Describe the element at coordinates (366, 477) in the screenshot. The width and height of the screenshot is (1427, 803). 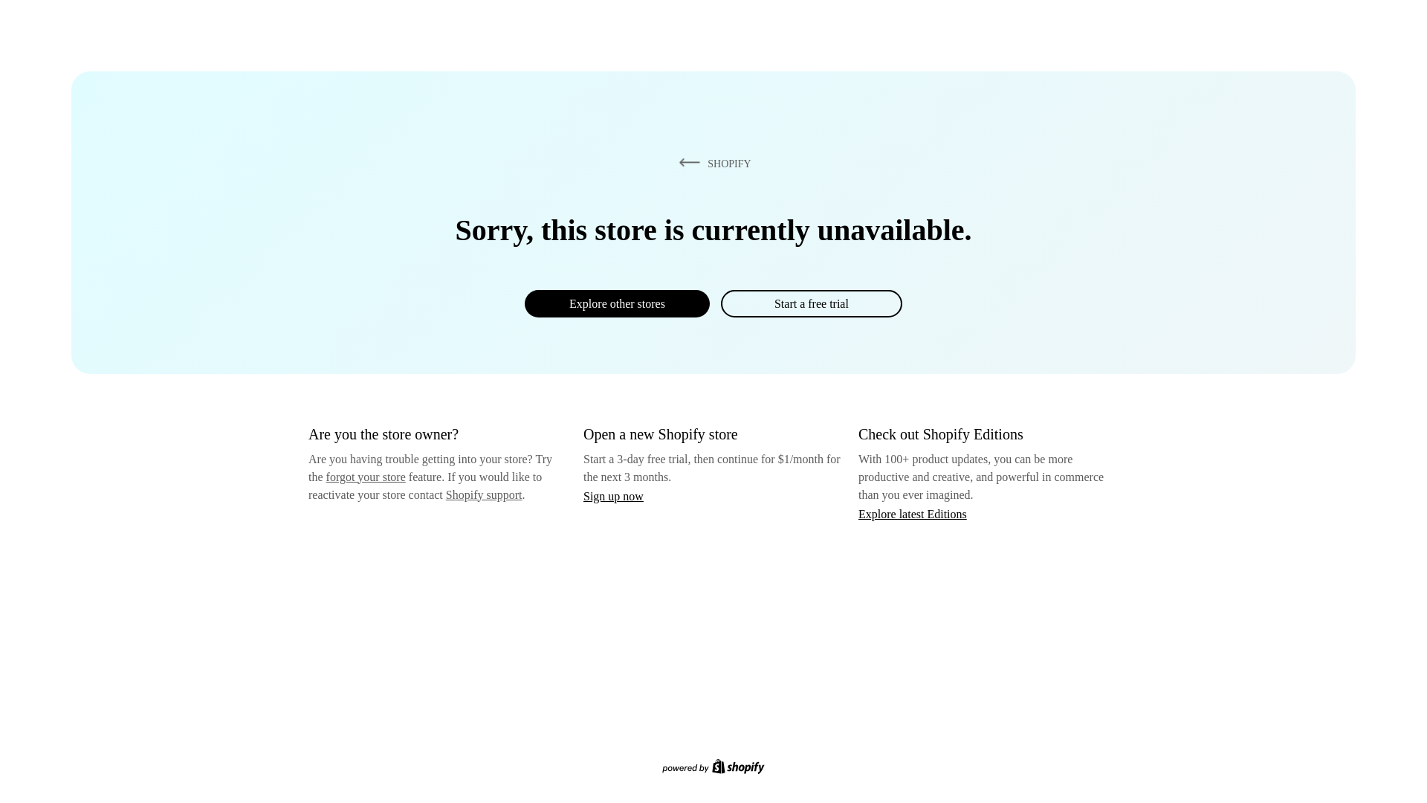
I see `forgot your store` at that location.